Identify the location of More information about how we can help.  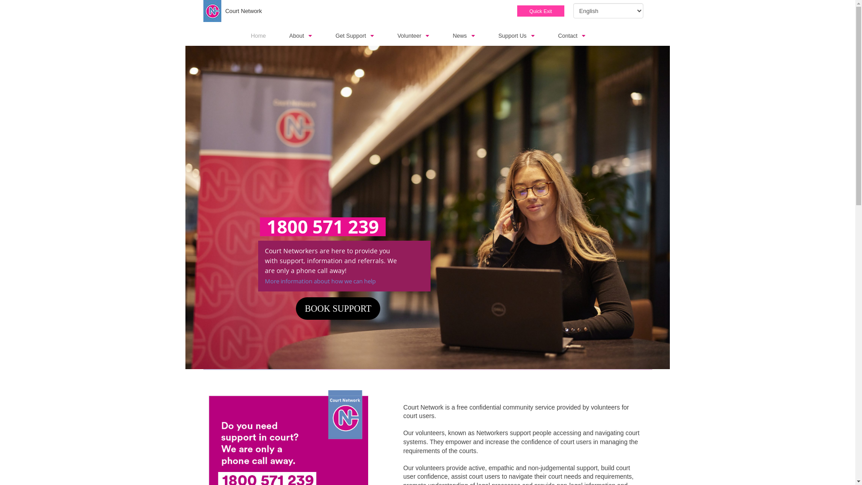
(321, 281).